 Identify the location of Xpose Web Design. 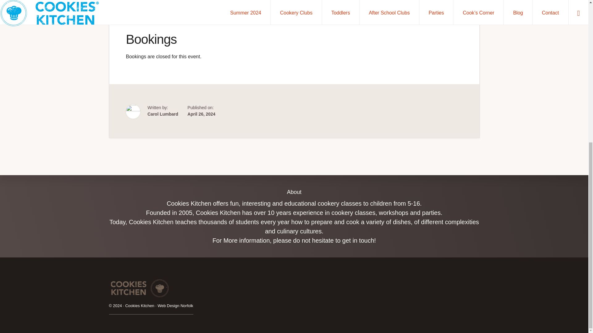
(175, 59).